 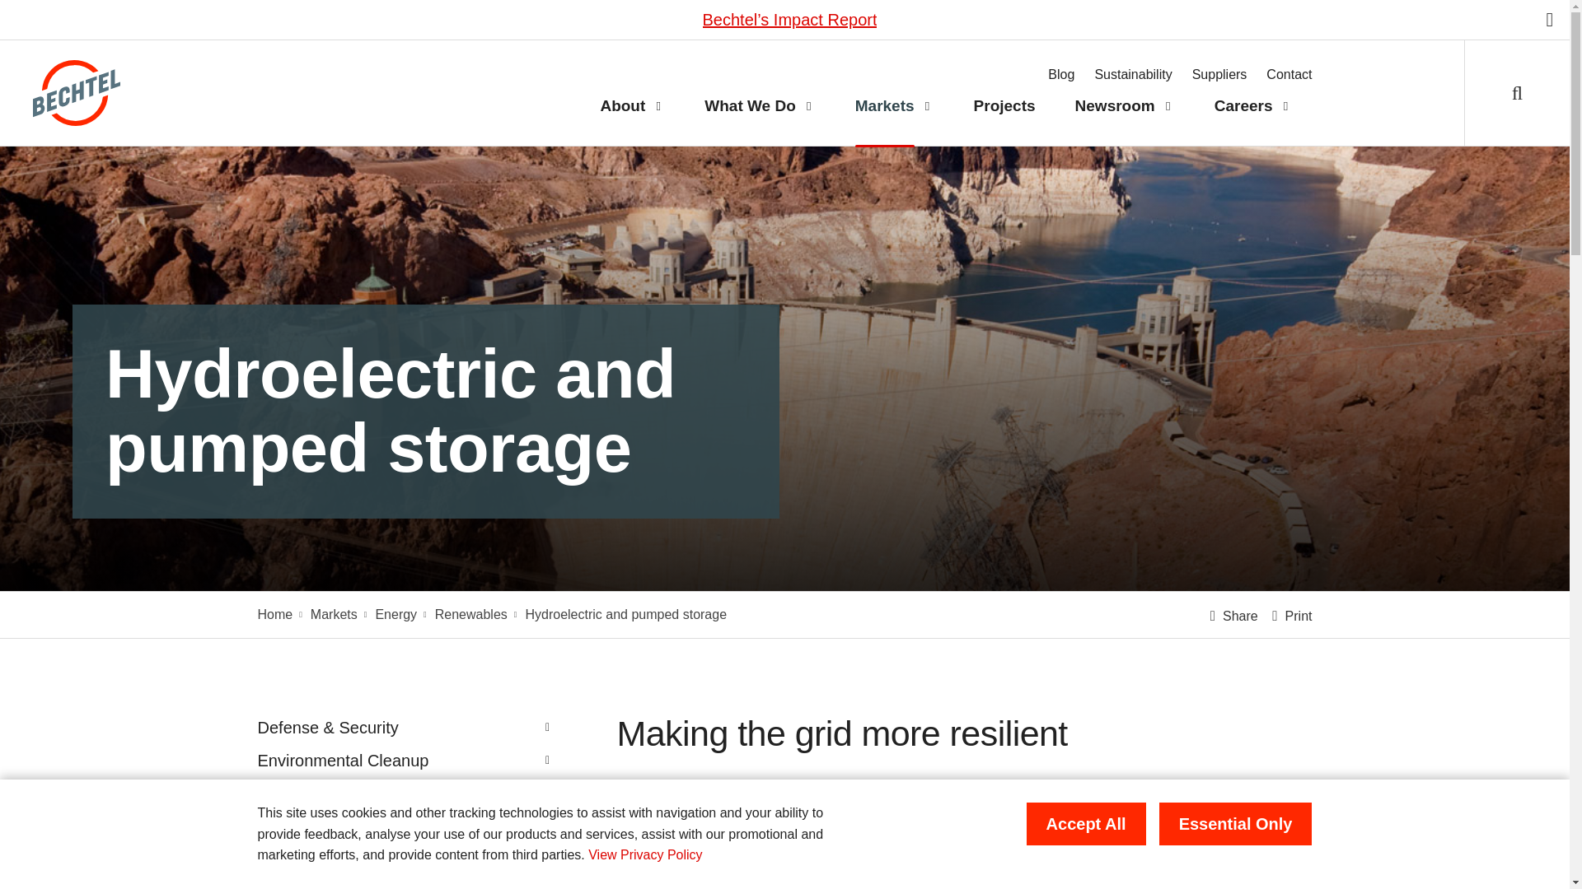 What do you see at coordinates (1289, 75) in the screenshot?
I see `Contact` at bounding box center [1289, 75].